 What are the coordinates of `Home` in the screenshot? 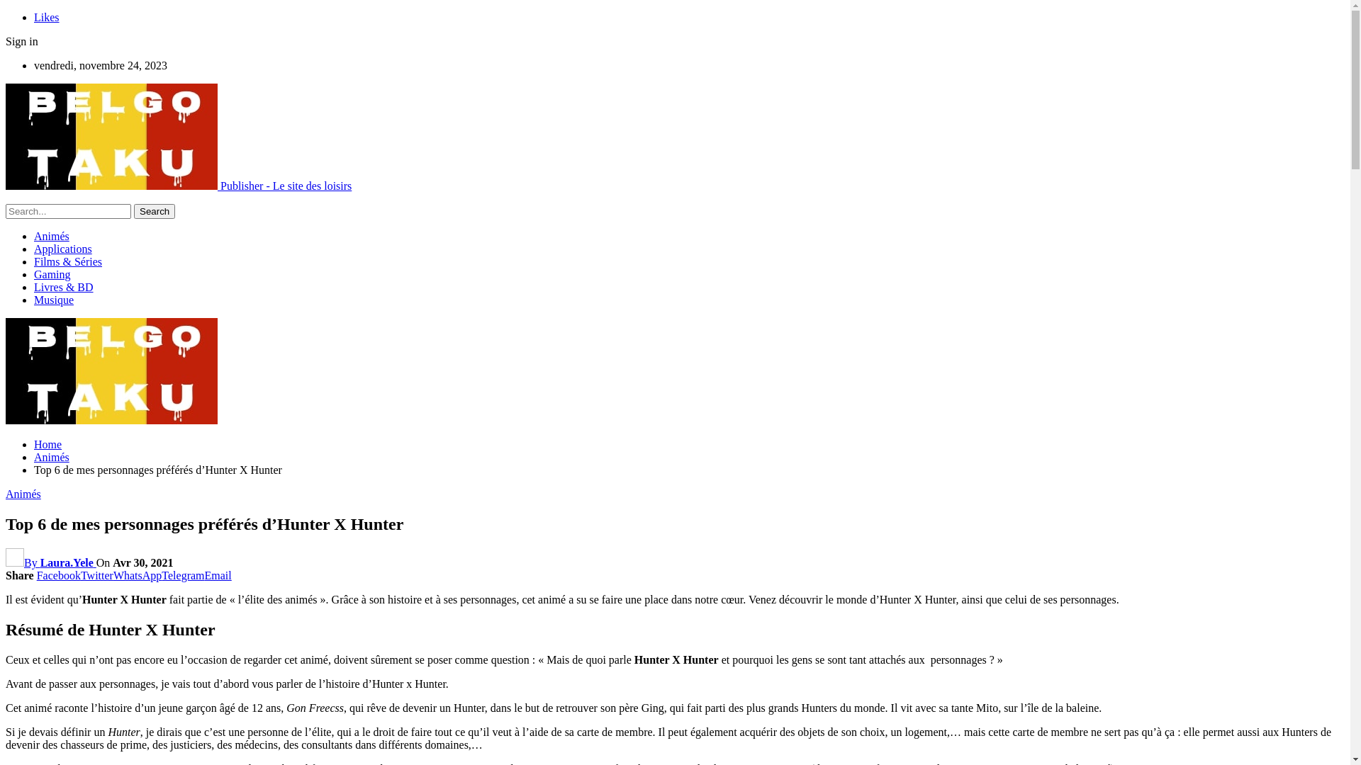 It's located at (48, 445).